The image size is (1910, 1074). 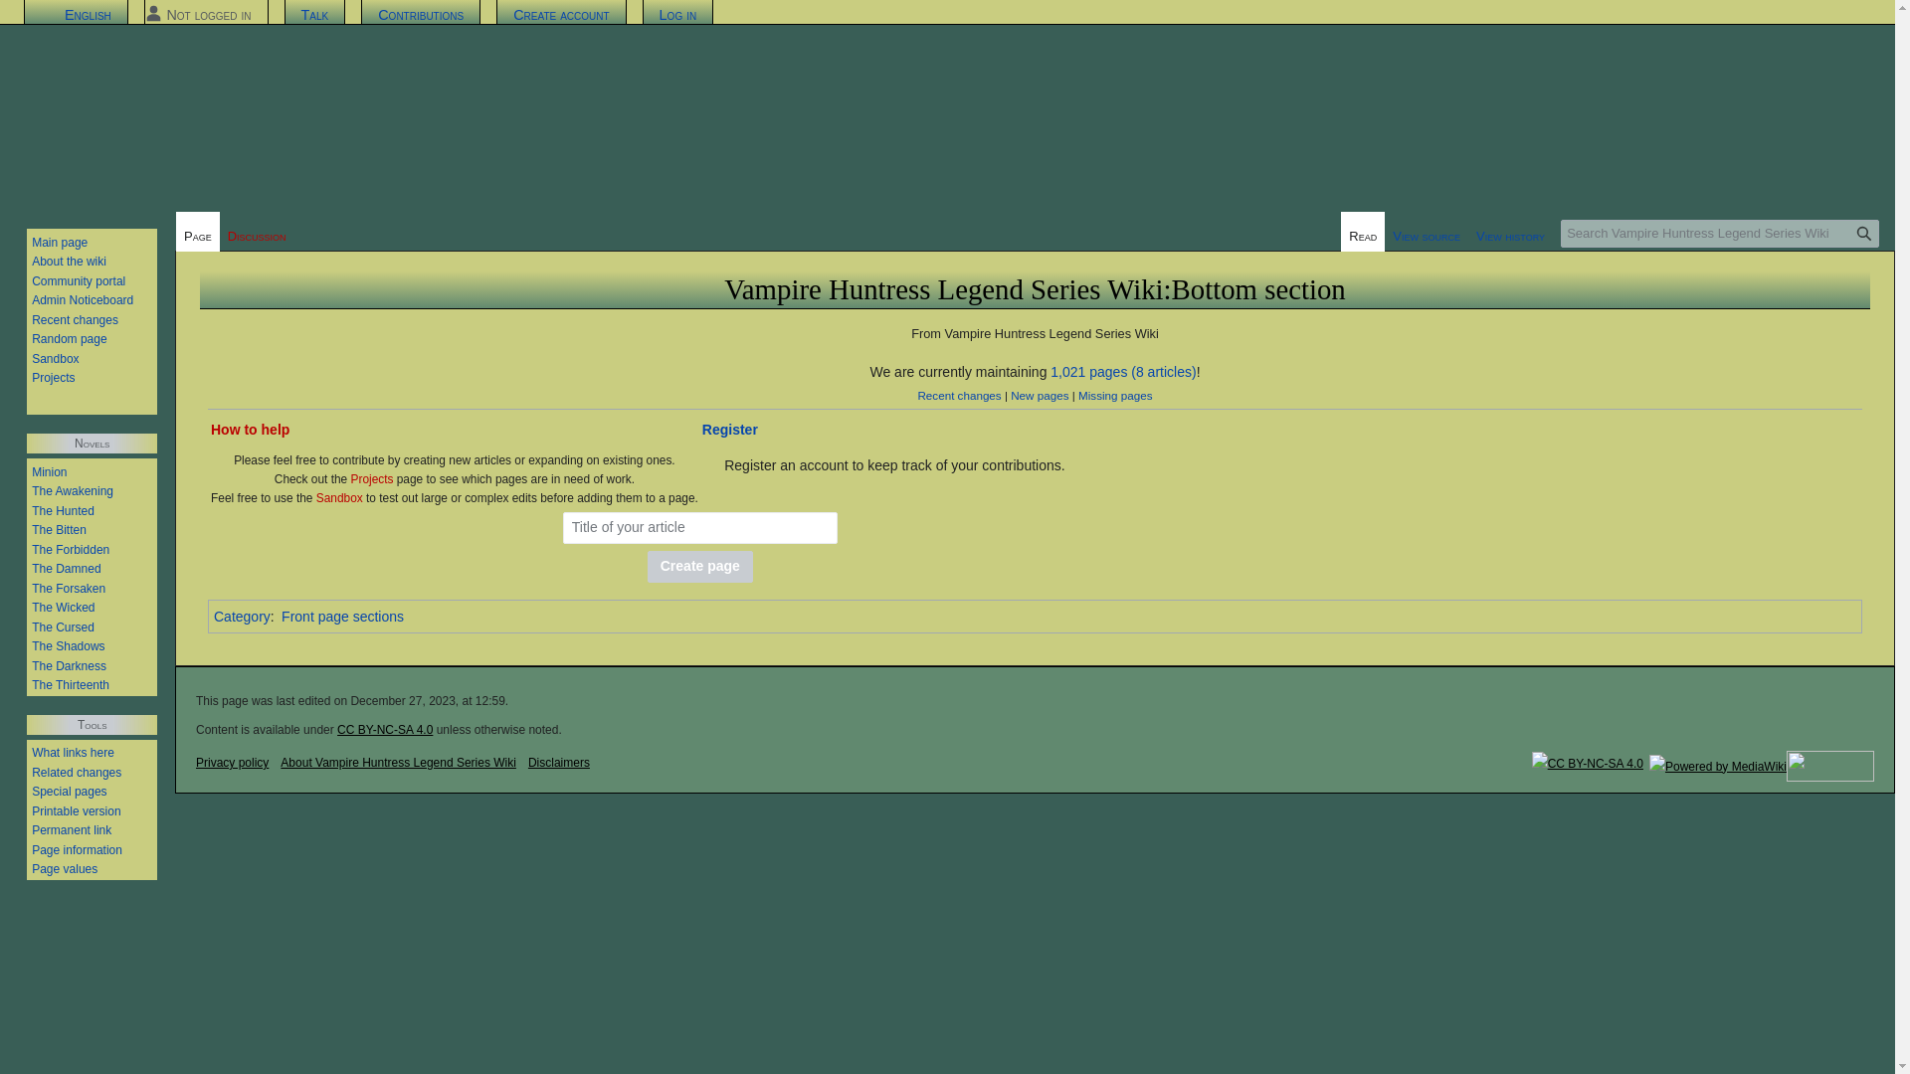 What do you see at coordinates (70, 261) in the screenshot?
I see `About the wiki` at bounding box center [70, 261].